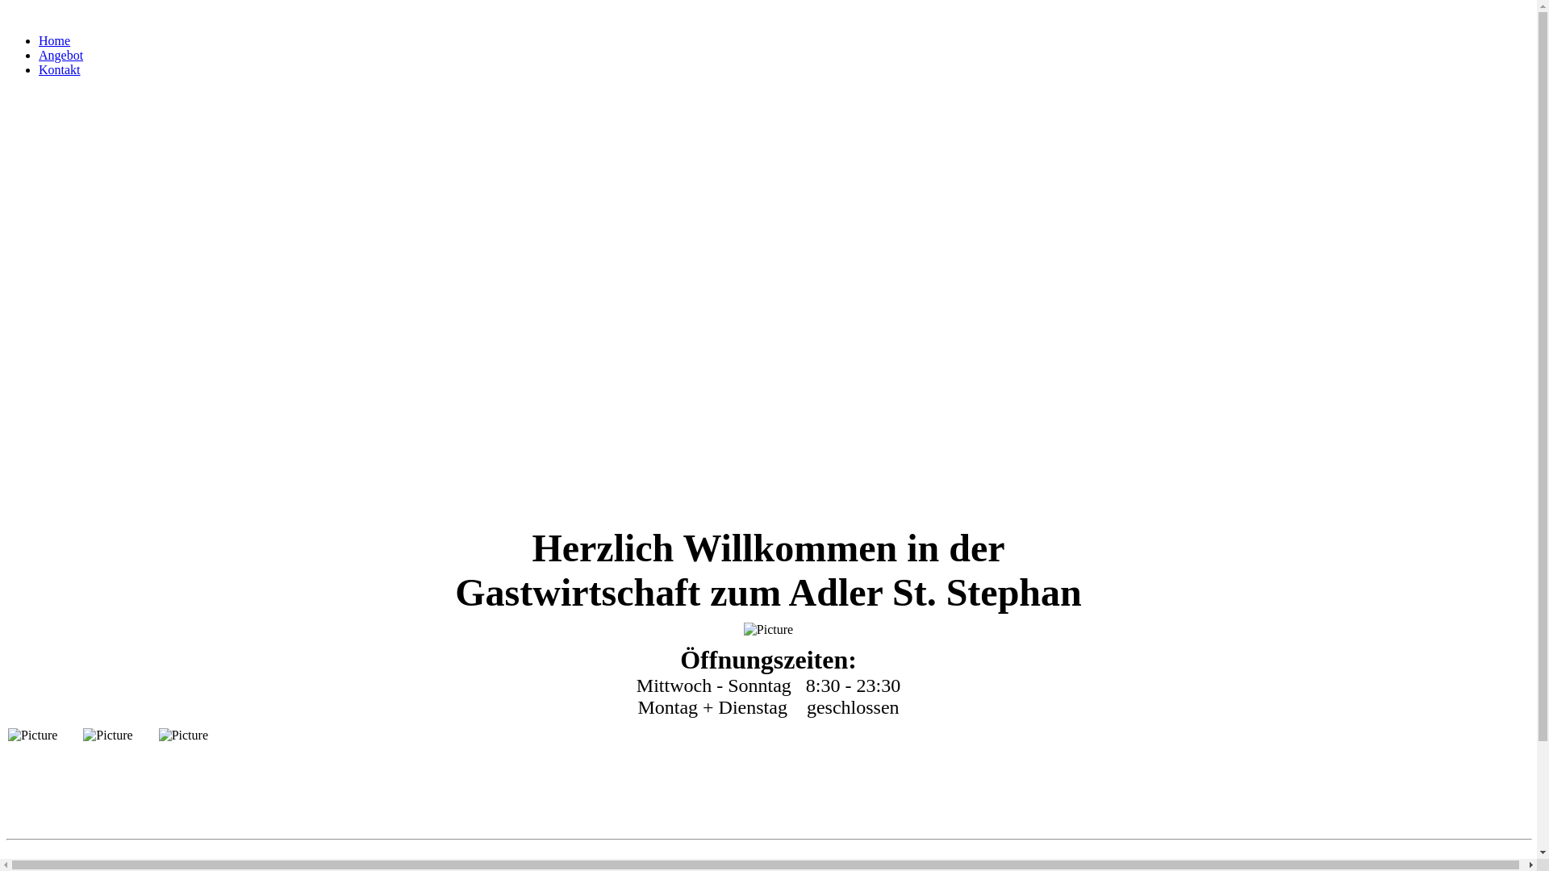 The height and width of the screenshot is (871, 1549). Describe the element at coordinates (61, 55) in the screenshot. I see `Angebot` at that location.